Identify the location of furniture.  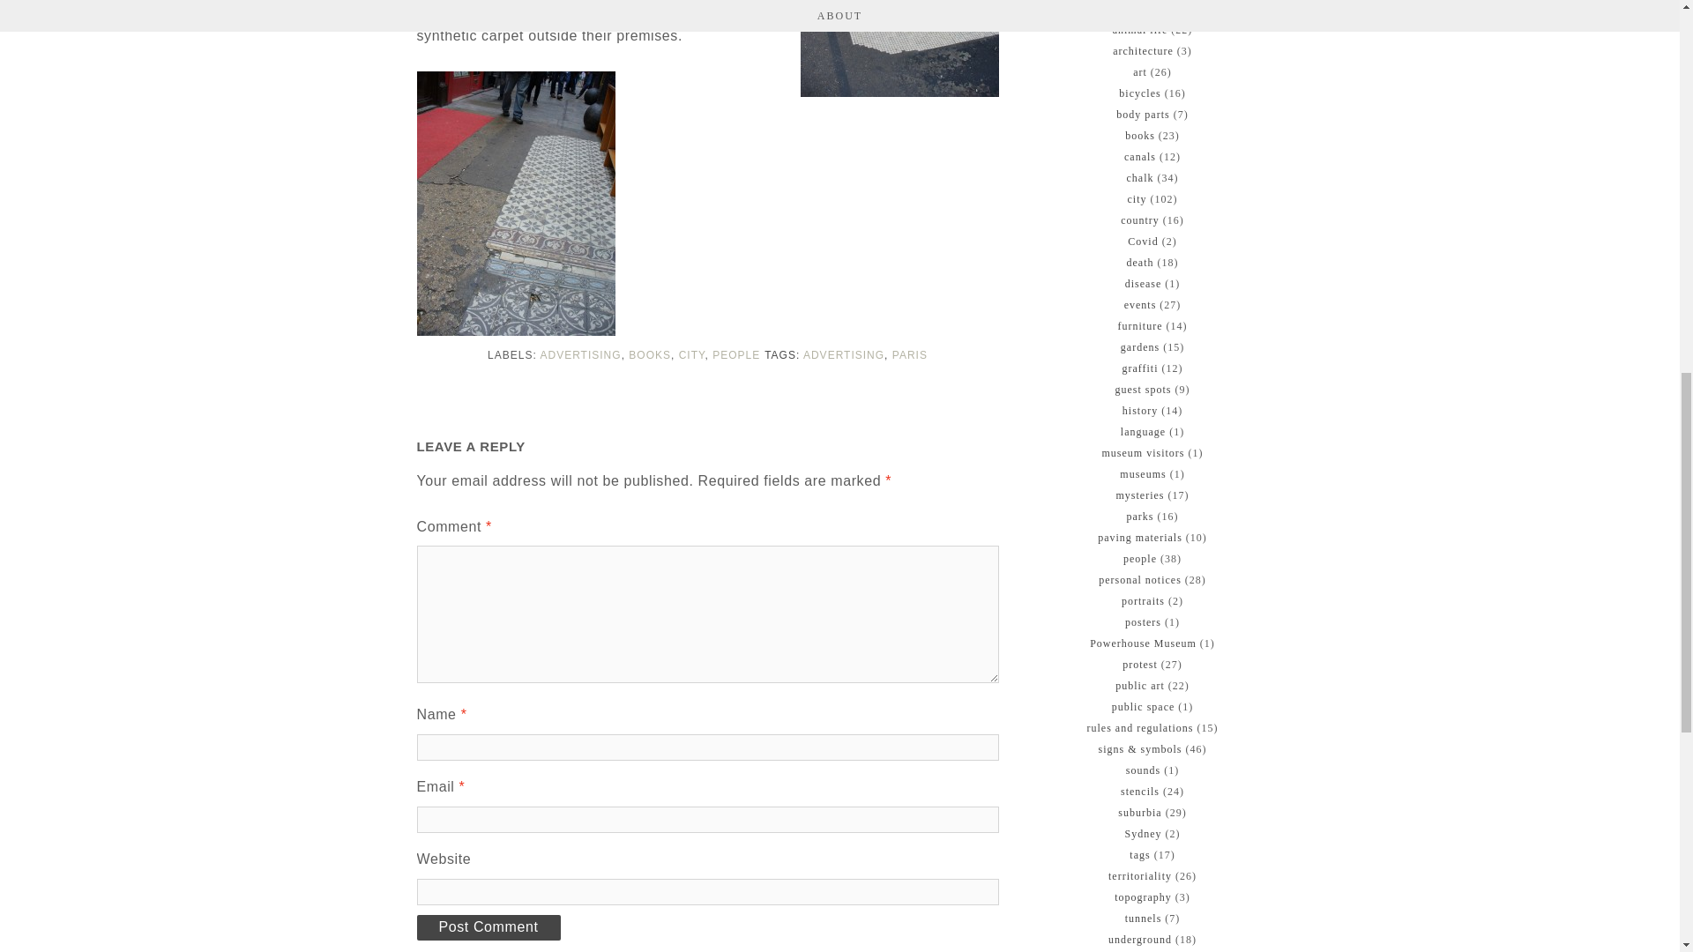
(1140, 324).